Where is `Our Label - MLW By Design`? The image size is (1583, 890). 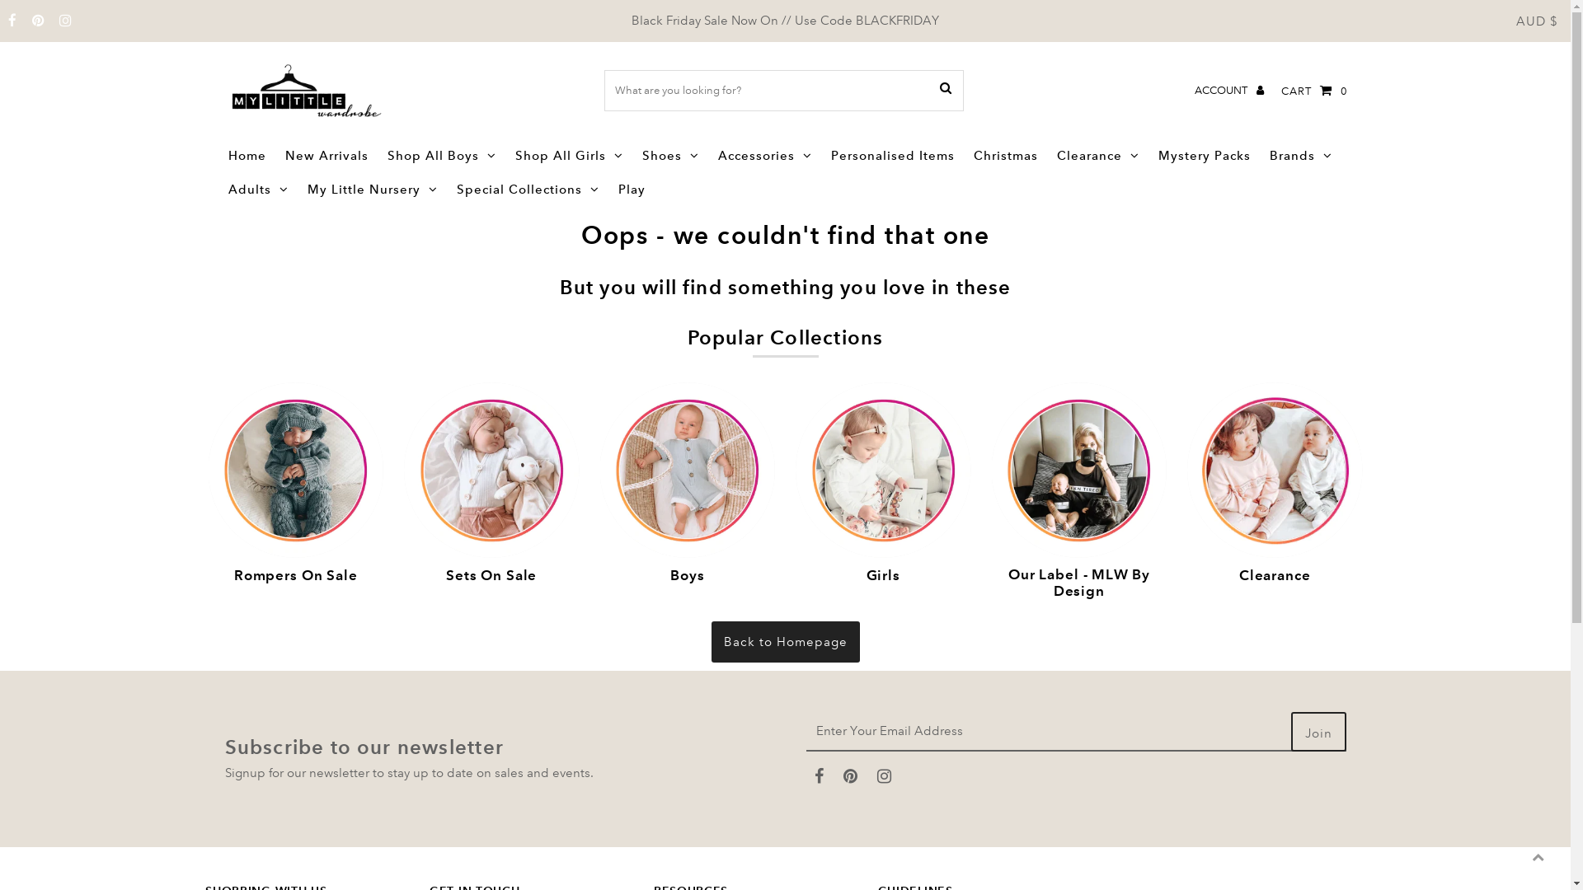 Our Label - MLW By Design is located at coordinates (1078, 585).